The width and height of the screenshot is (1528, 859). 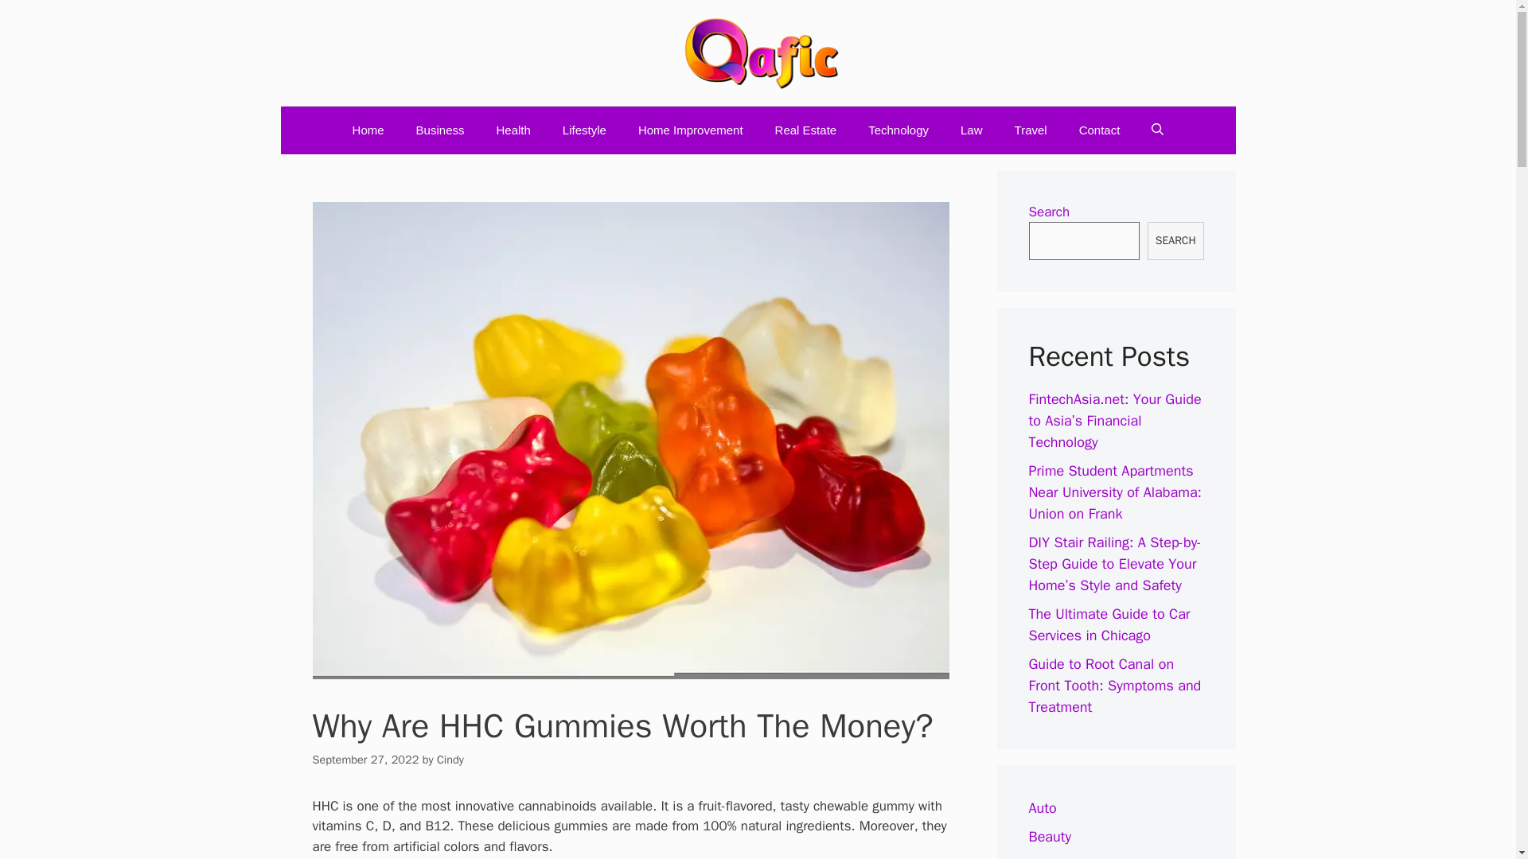 What do you see at coordinates (1100, 130) in the screenshot?
I see `Contact` at bounding box center [1100, 130].